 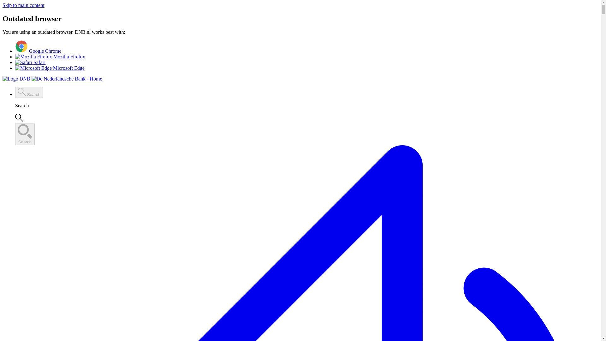 What do you see at coordinates (39, 51) in the screenshot?
I see `Google Chrome` at bounding box center [39, 51].